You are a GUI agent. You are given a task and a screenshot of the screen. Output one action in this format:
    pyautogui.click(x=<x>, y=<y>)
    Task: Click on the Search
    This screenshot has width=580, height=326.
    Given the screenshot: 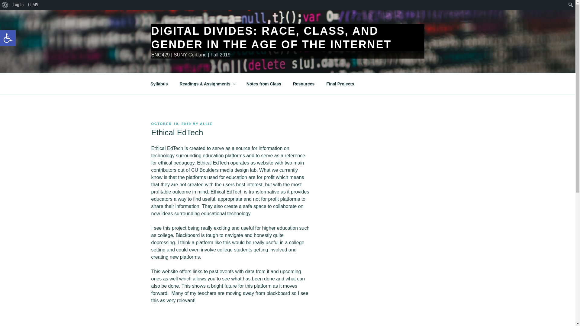 What is the action you would take?
    pyautogui.click(x=264, y=84)
    